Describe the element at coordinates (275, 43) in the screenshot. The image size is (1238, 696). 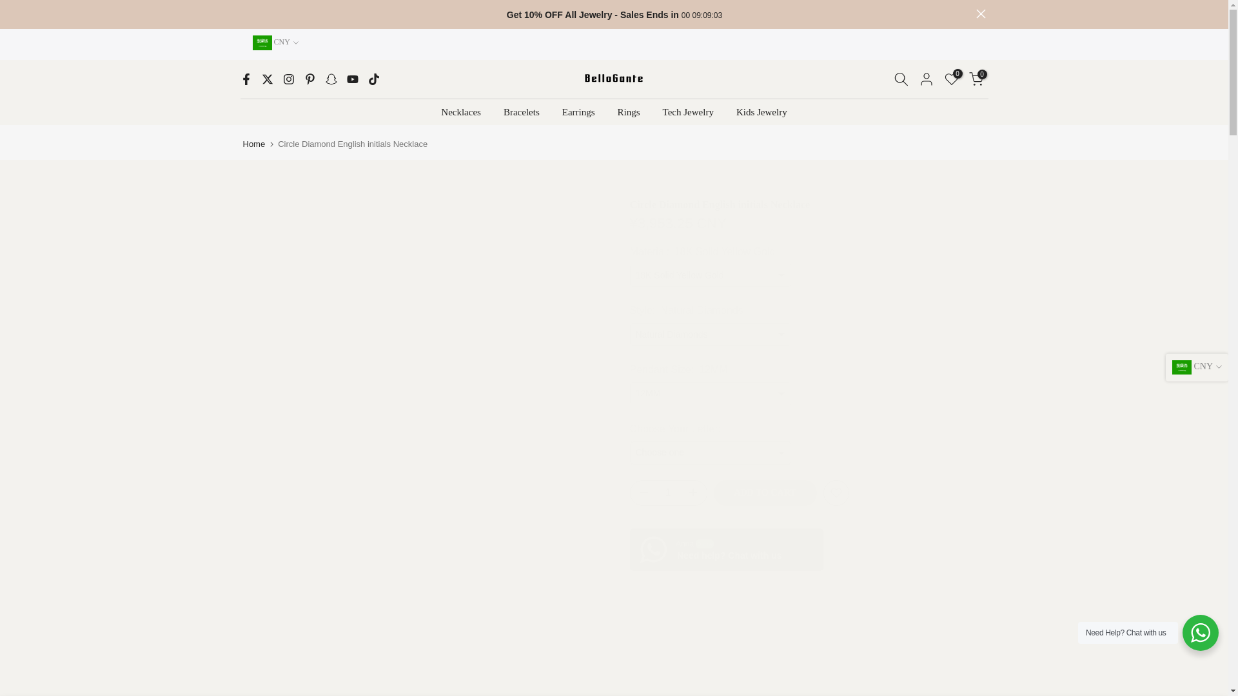
I see `CNY` at that location.